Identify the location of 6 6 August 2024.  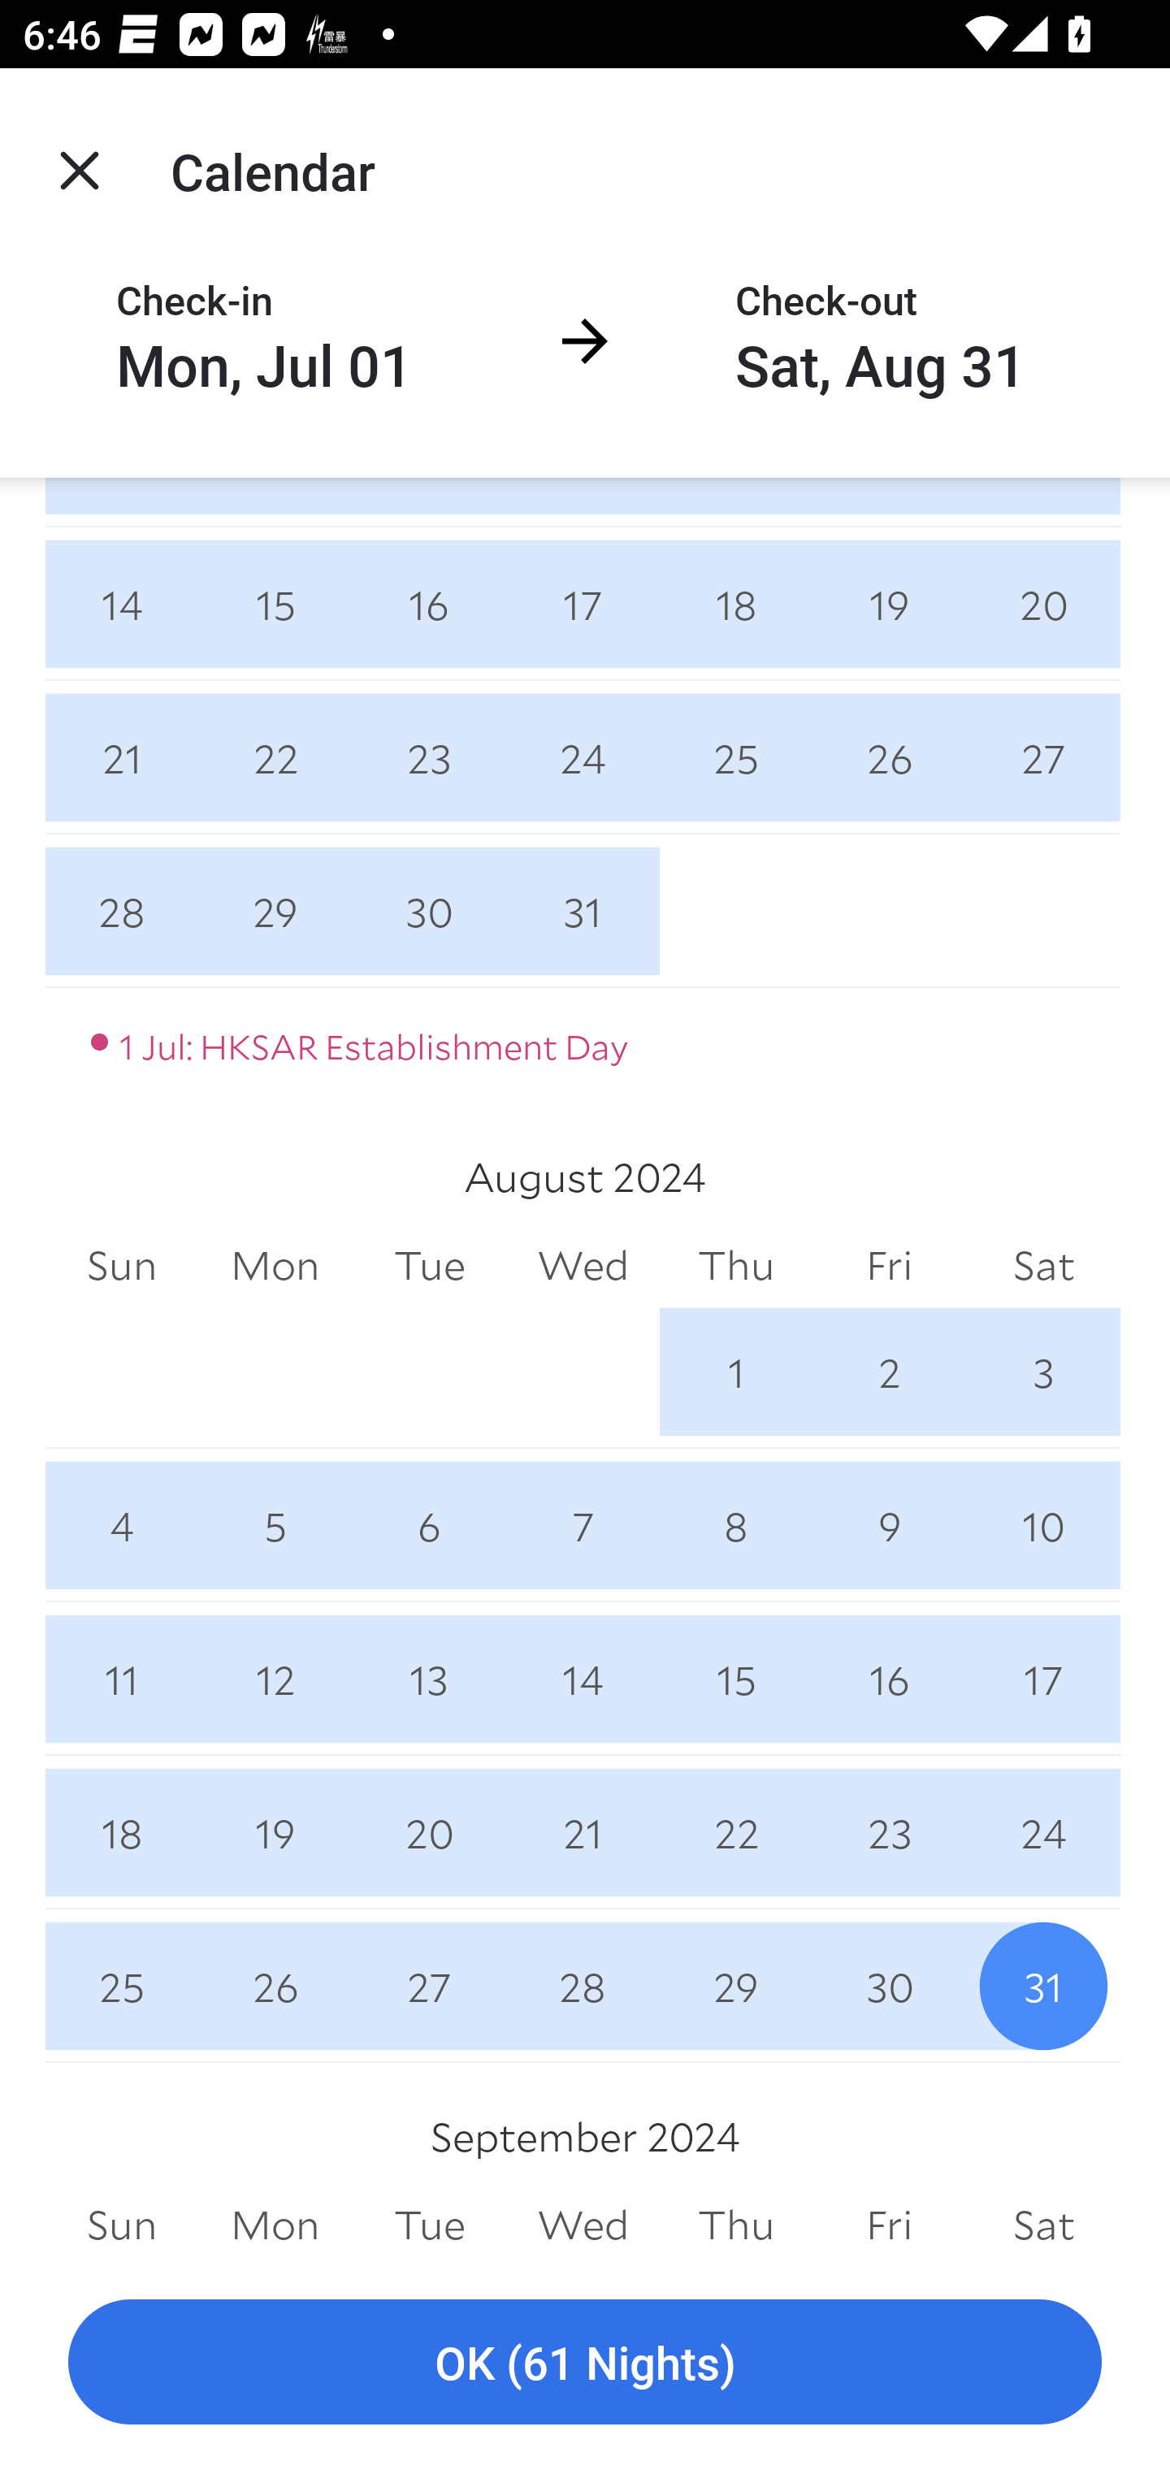
(429, 1526).